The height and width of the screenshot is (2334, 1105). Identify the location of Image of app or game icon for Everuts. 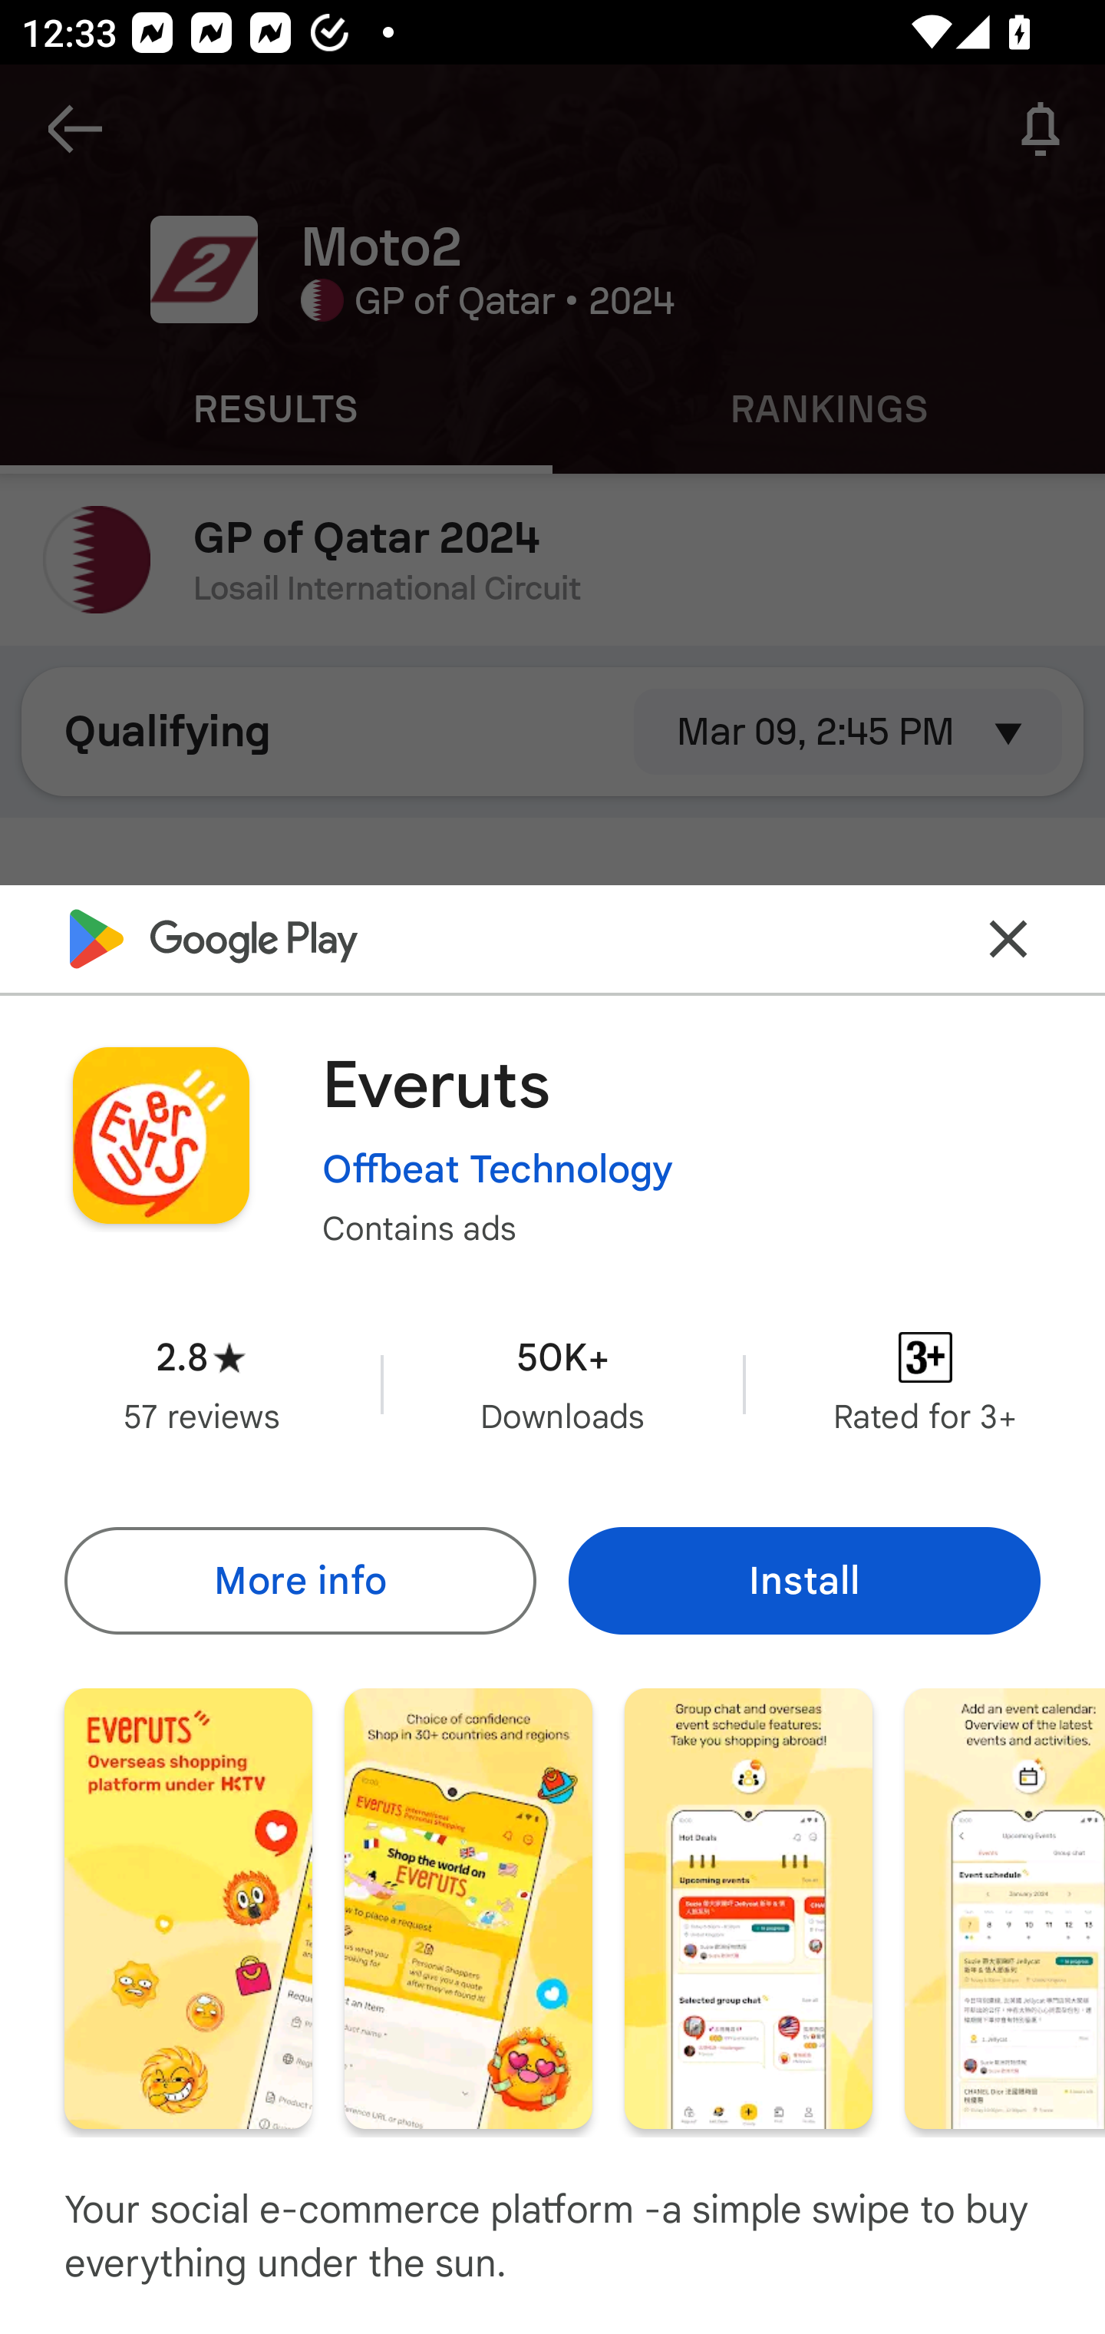
(160, 1135).